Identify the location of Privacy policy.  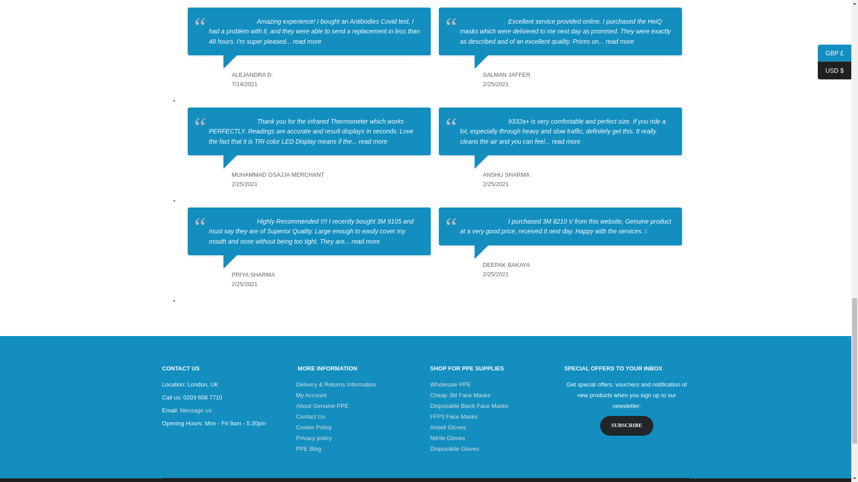
(314, 438).